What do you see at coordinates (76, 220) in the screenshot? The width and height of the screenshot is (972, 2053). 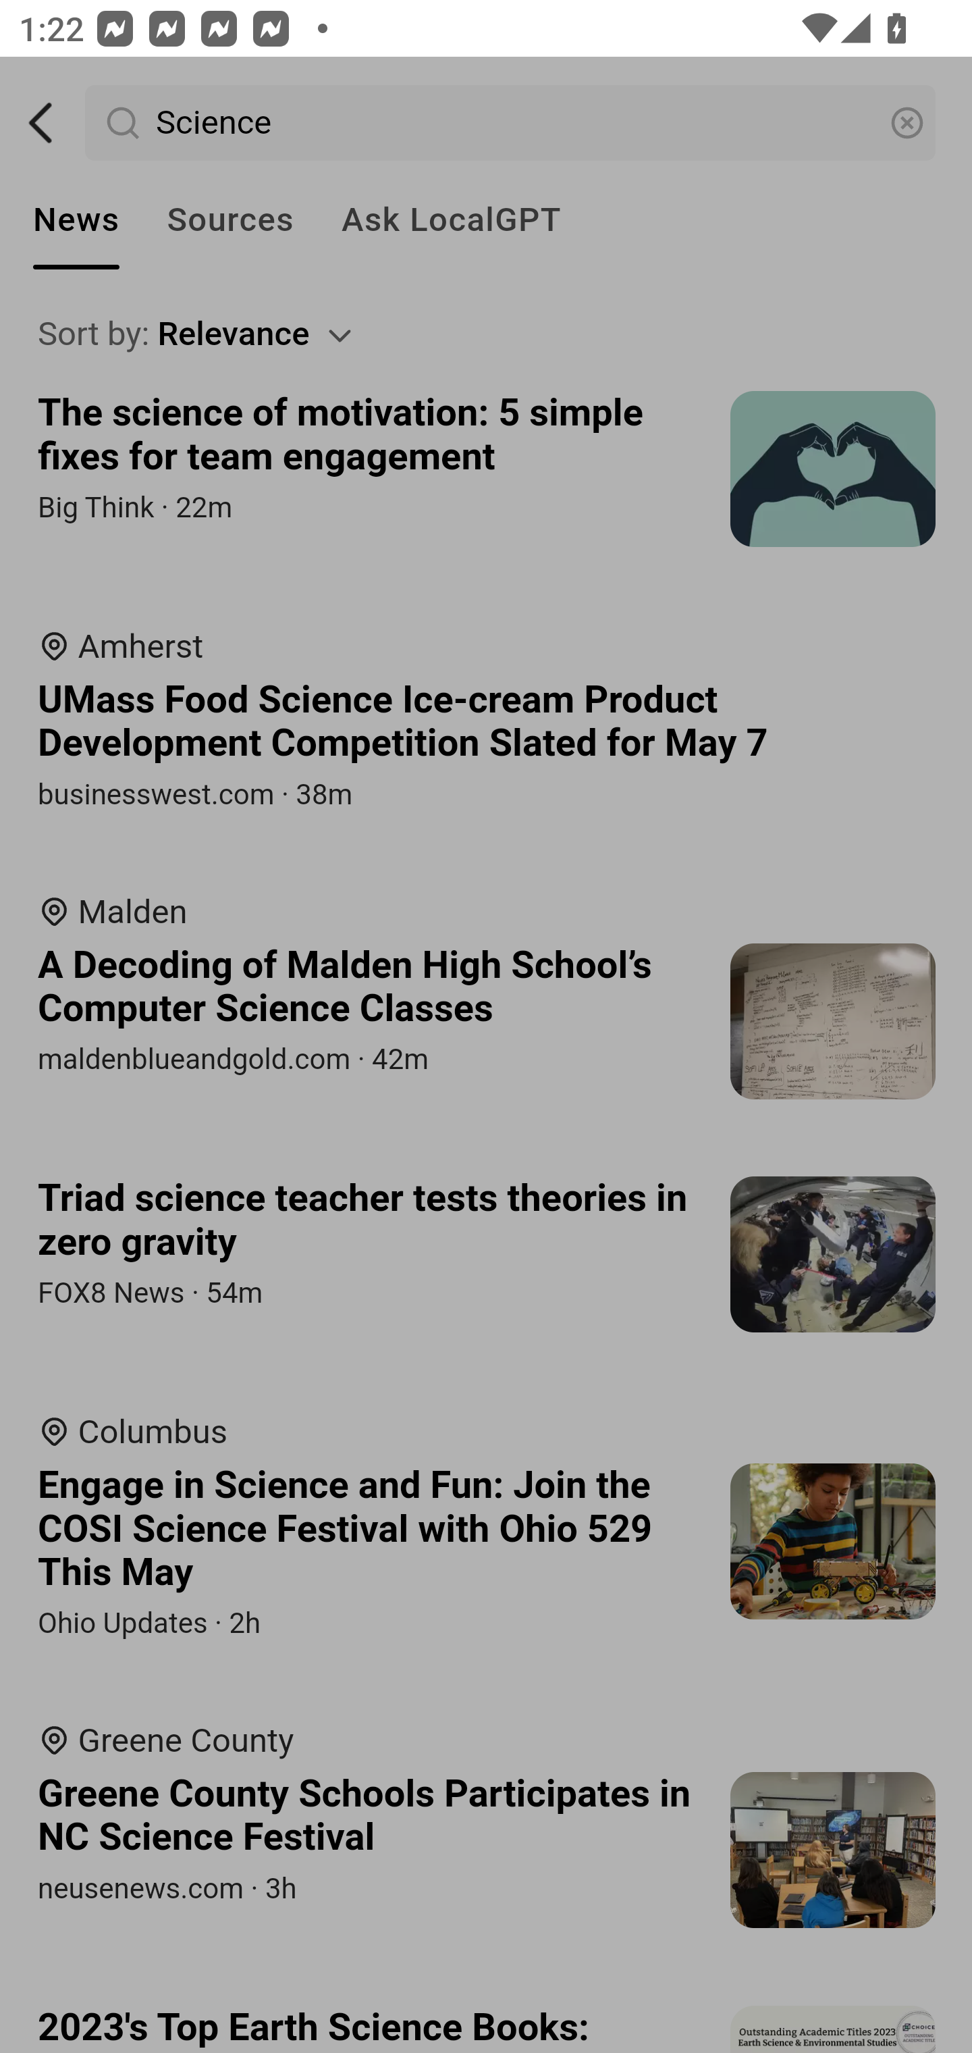 I see `News` at bounding box center [76, 220].